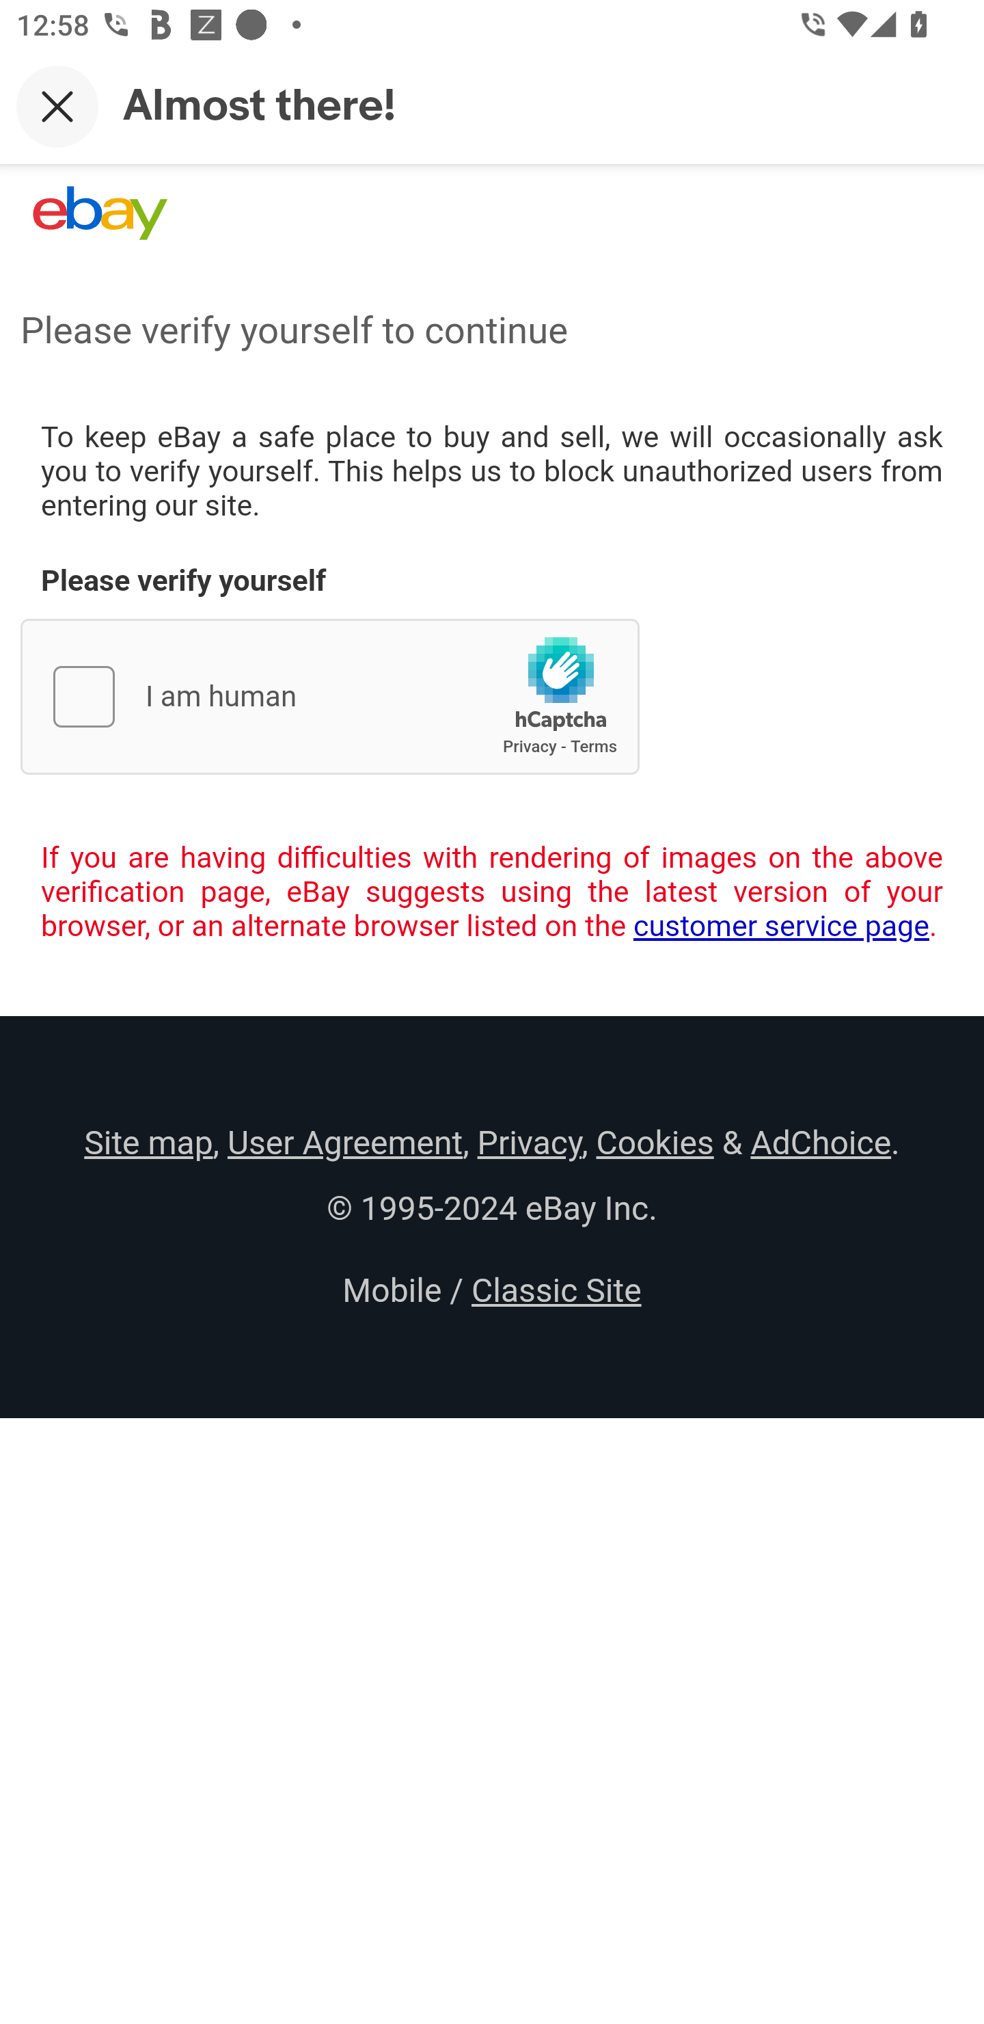  What do you see at coordinates (148, 1142) in the screenshot?
I see `Site map` at bounding box center [148, 1142].